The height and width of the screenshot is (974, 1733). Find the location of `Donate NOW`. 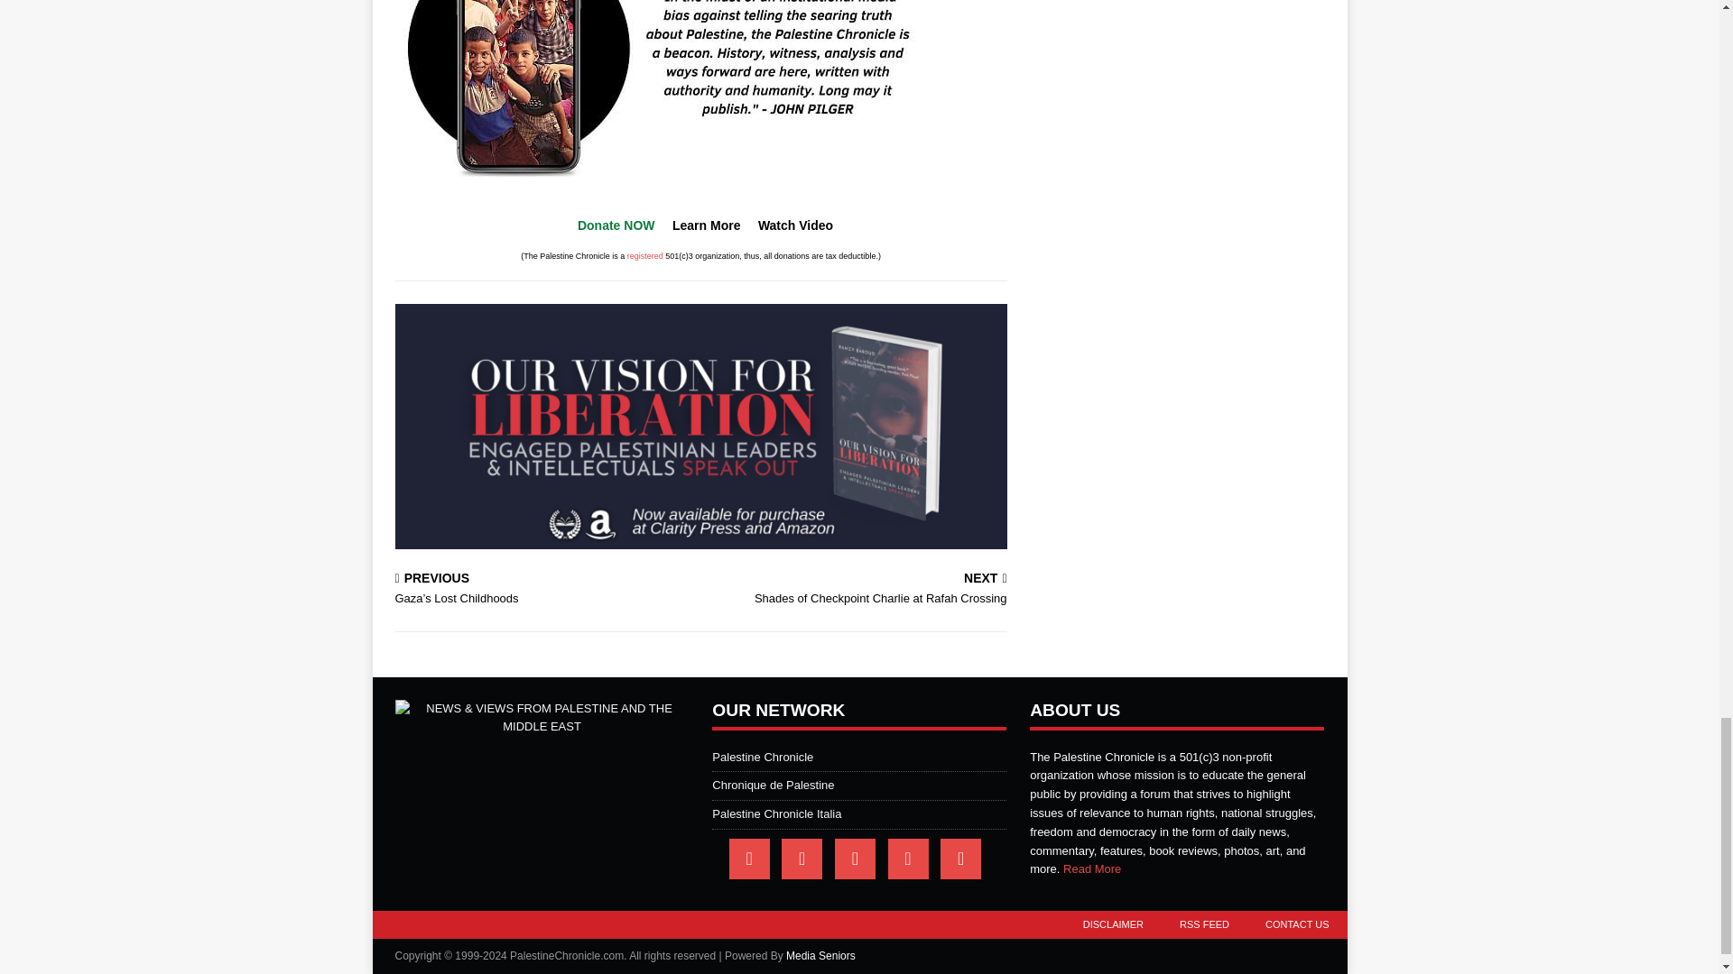

Donate NOW is located at coordinates (616, 225).